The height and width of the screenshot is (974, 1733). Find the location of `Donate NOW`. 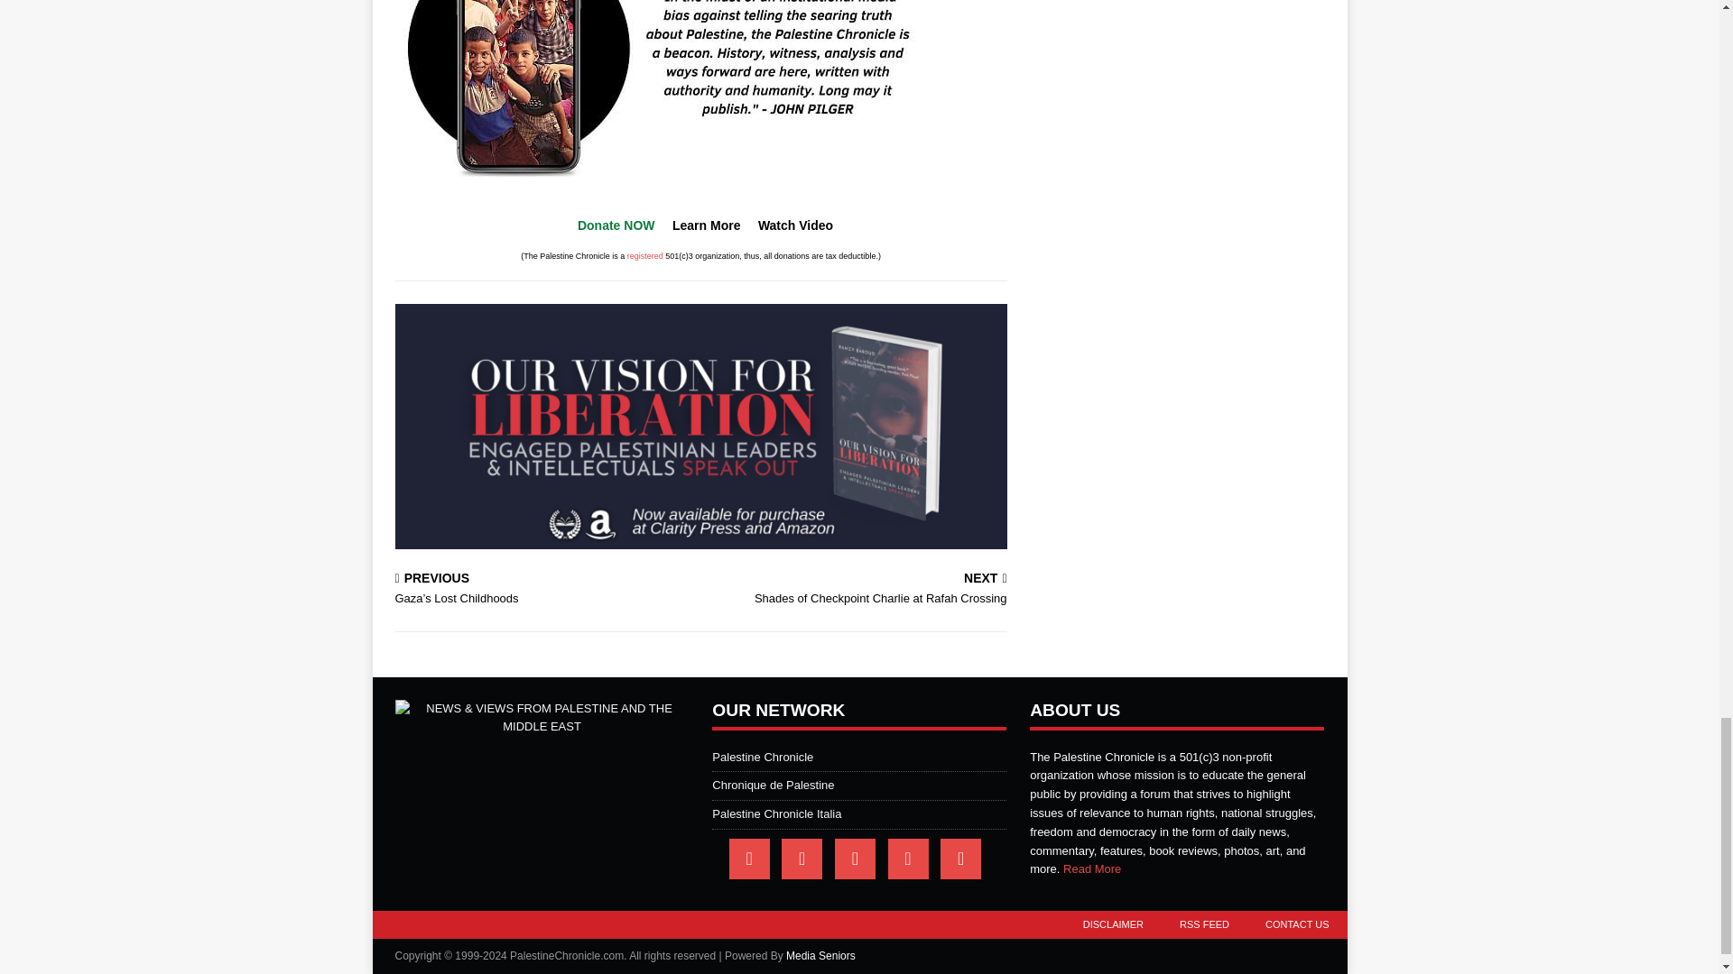

Donate NOW is located at coordinates (616, 225).